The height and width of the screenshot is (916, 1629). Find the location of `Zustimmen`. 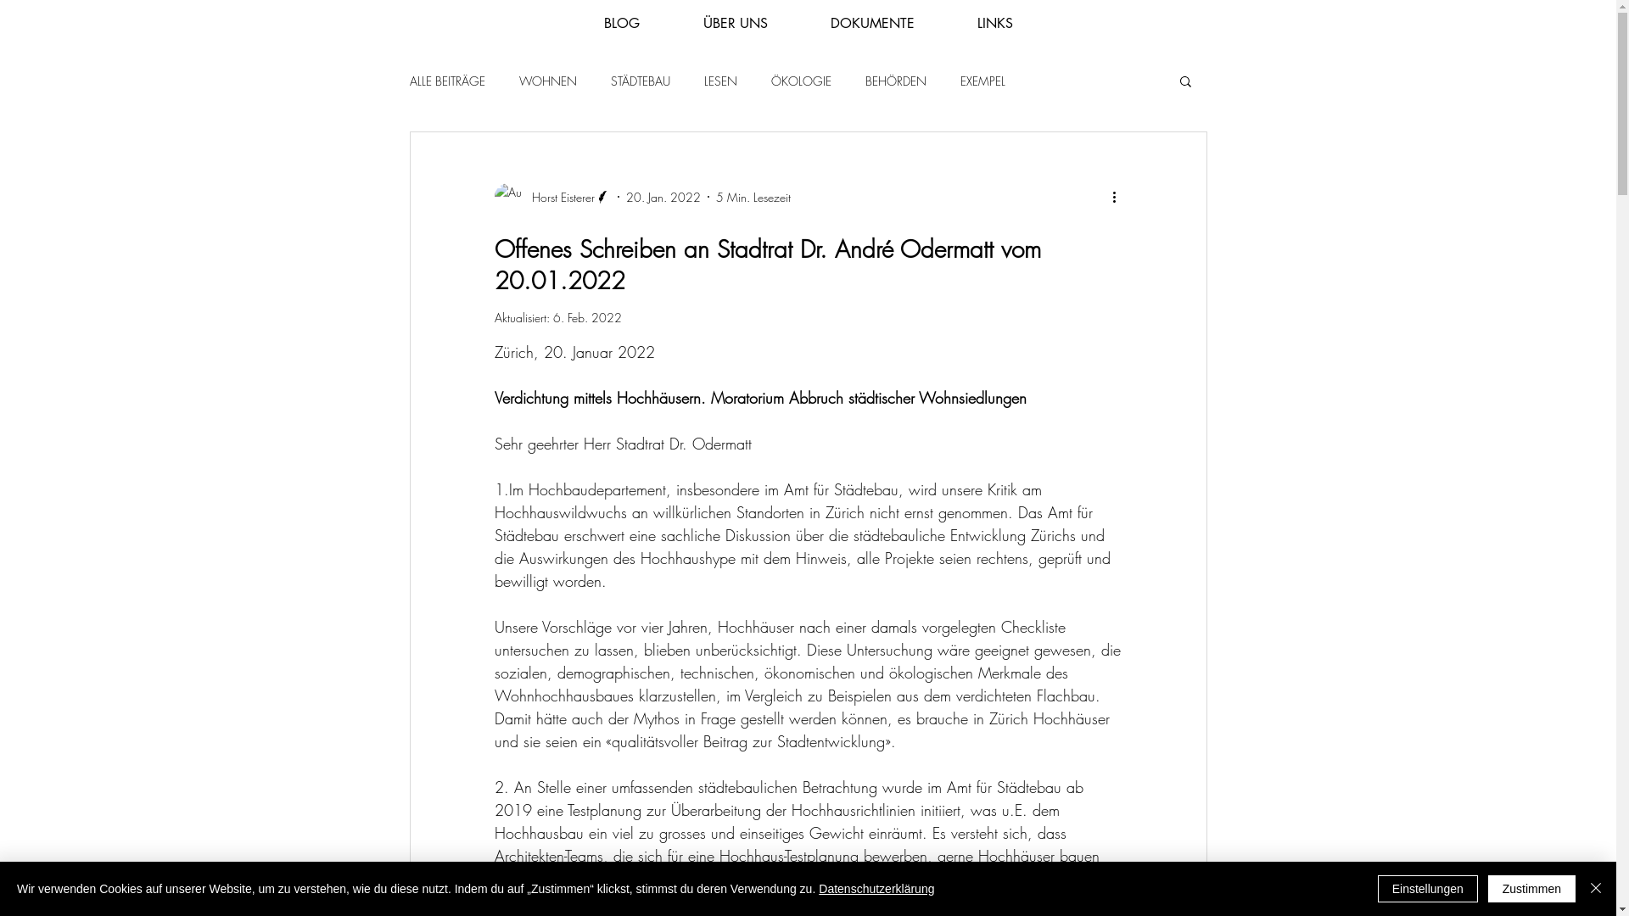

Zustimmen is located at coordinates (1532, 889).